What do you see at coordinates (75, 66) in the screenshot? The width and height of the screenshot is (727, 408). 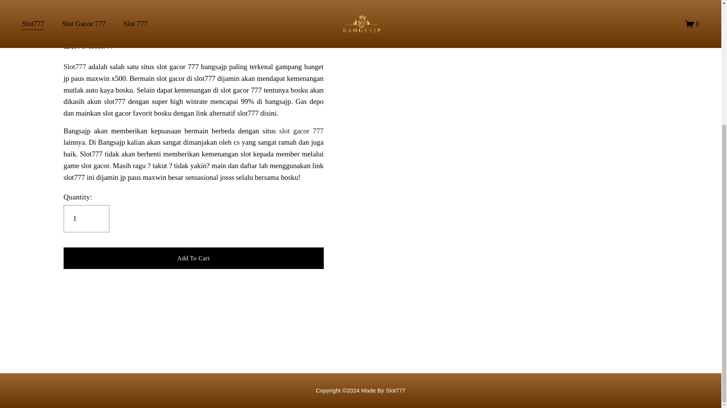 I see `Slot777` at bounding box center [75, 66].